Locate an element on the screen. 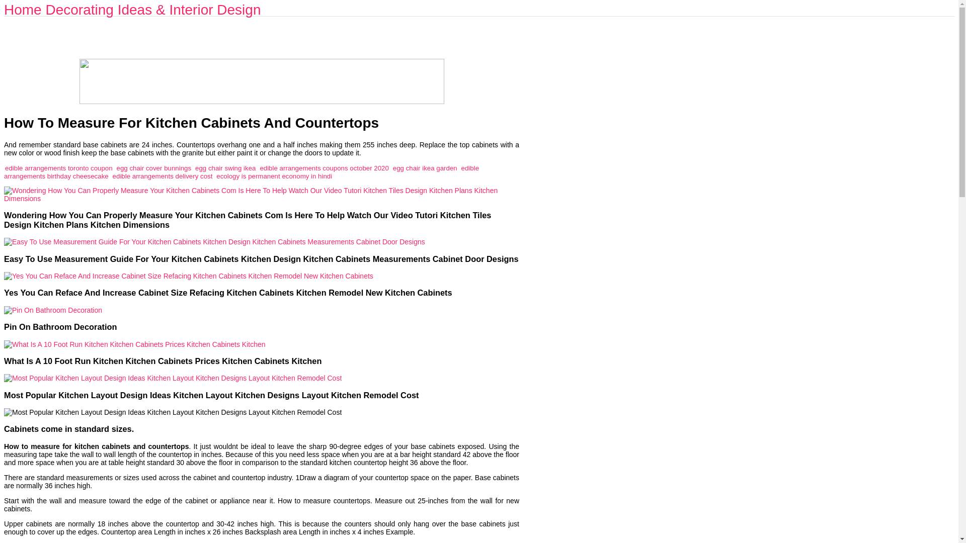 The image size is (966, 543). edible arrangements toronto coupon is located at coordinates (58, 168).